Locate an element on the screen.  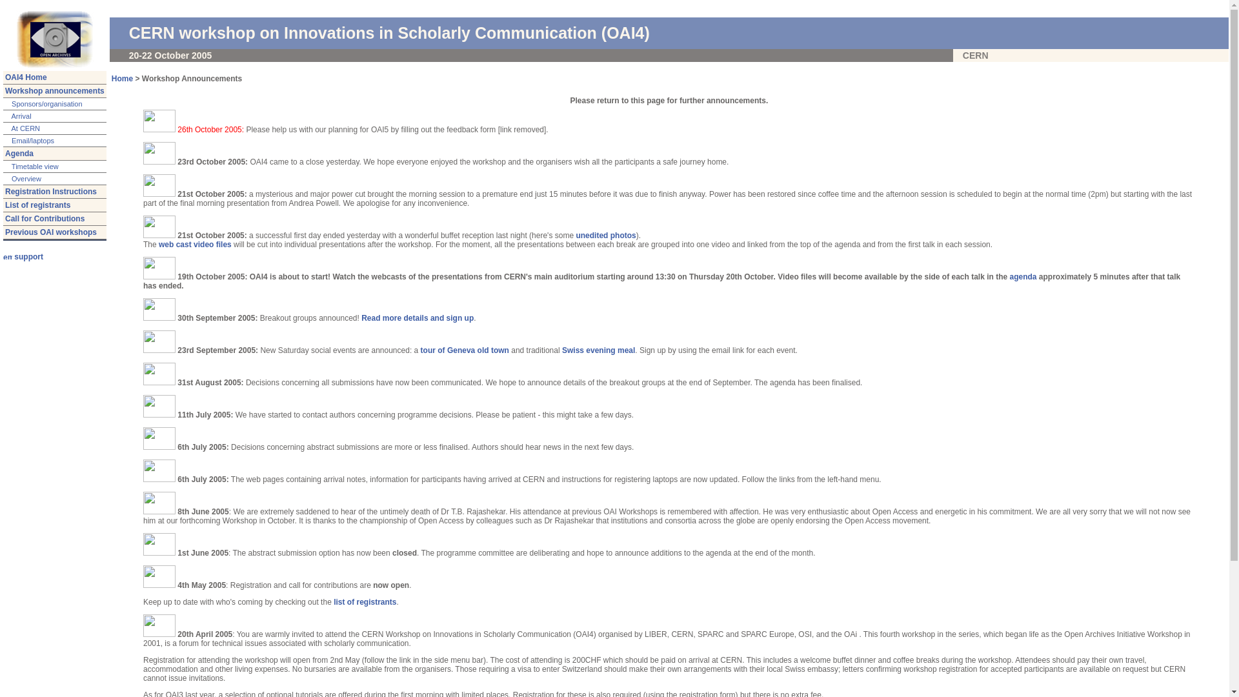
tour of Geneva old town is located at coordinates (465, 350).